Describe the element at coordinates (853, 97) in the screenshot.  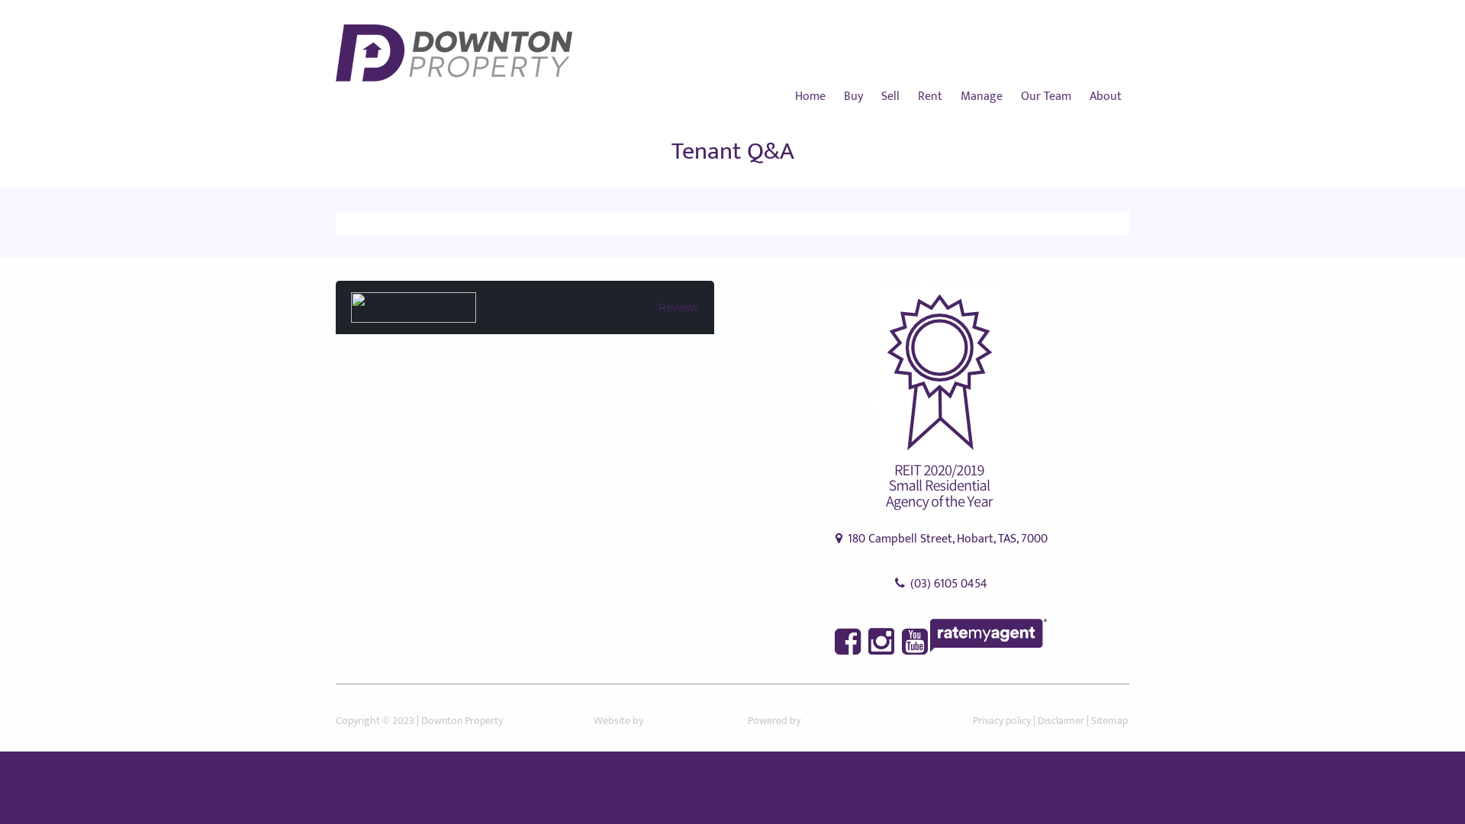
I see `Buy` at that location.